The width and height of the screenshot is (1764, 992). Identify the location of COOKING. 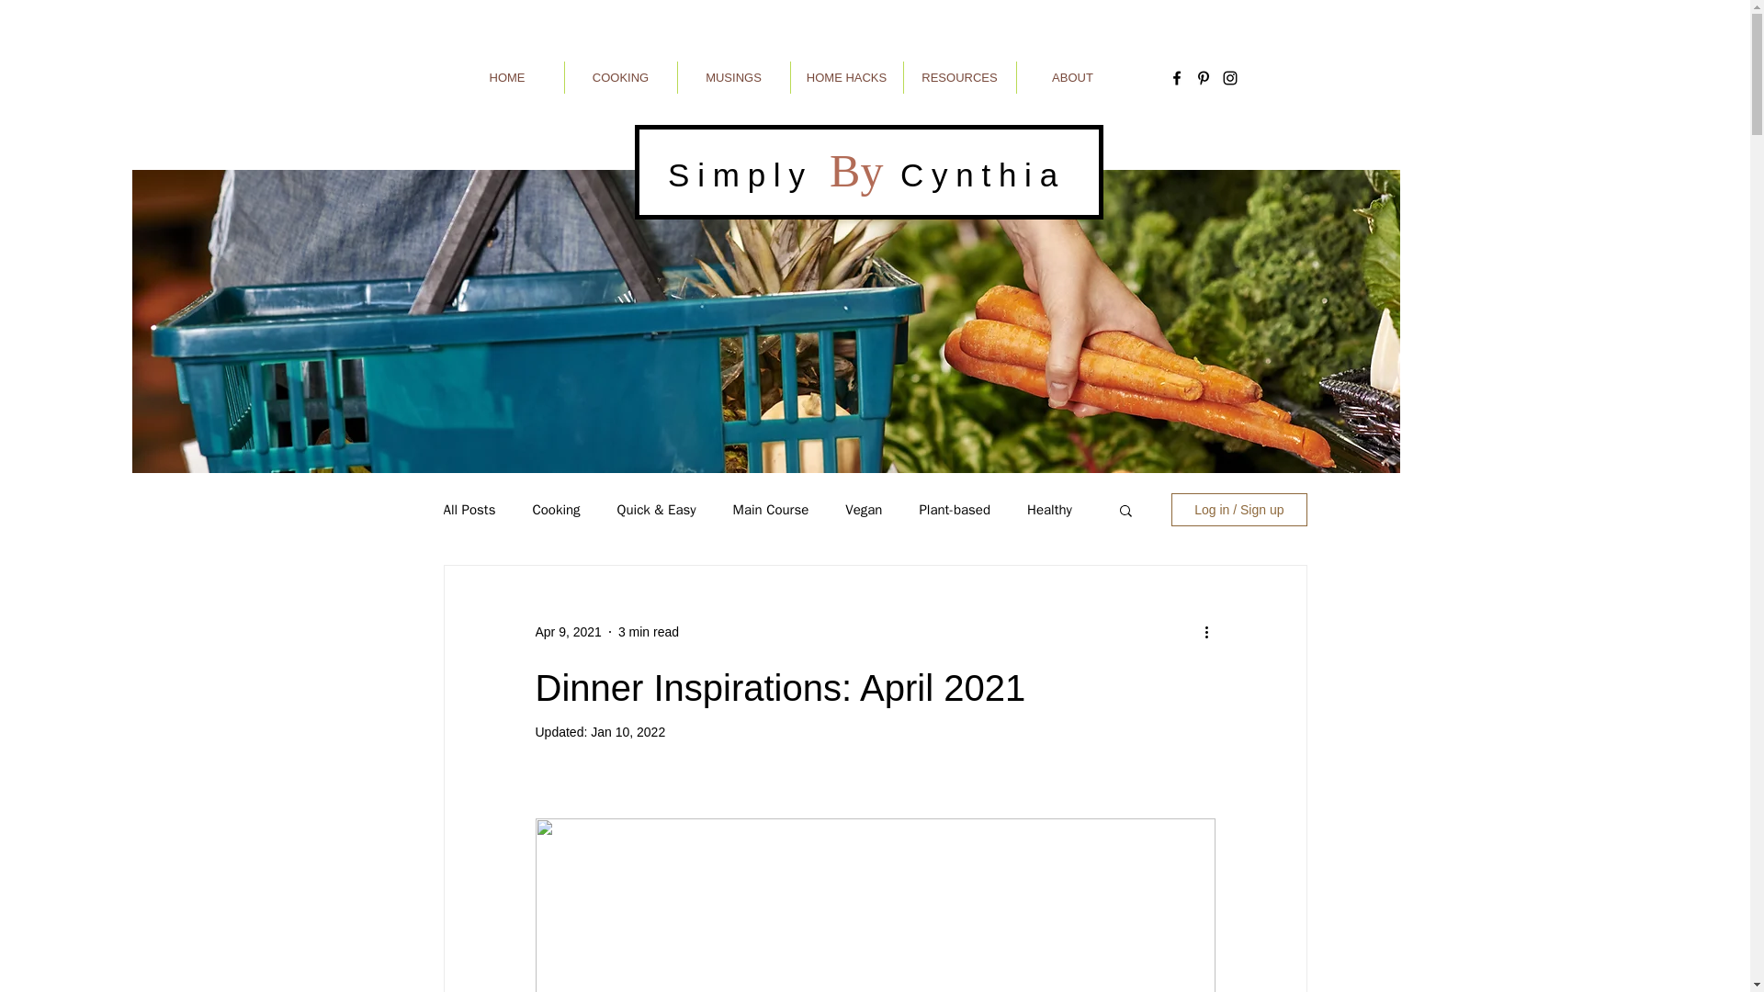
(619, 77).